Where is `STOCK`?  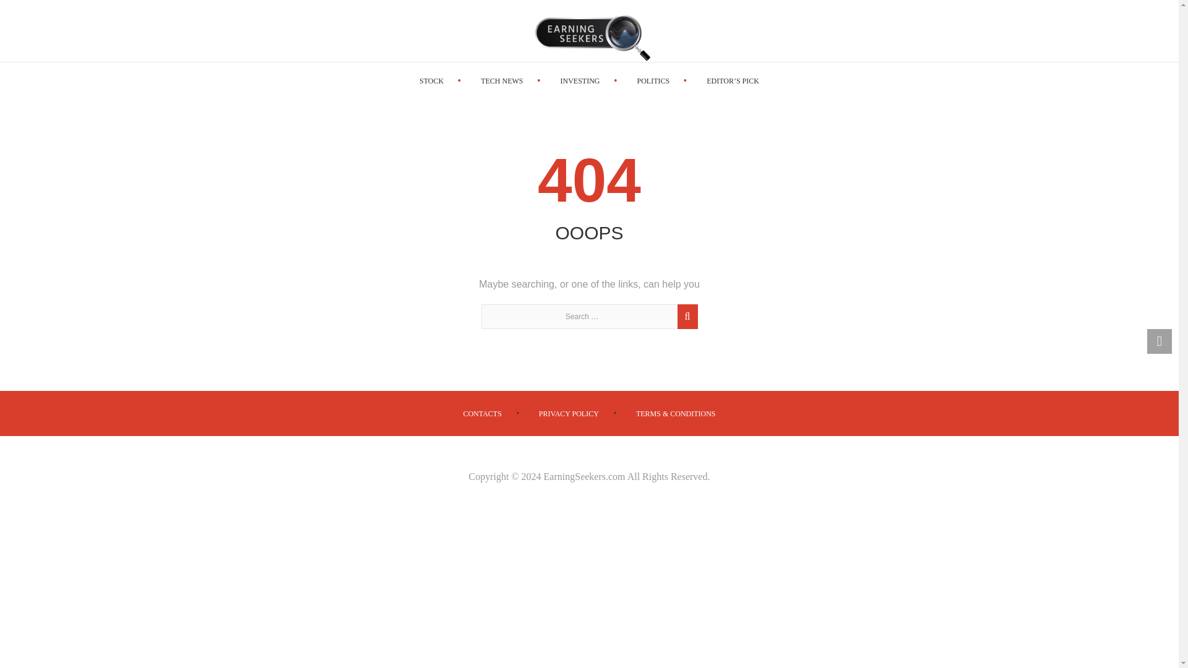
STOCK is located at coordinates (431, 80).